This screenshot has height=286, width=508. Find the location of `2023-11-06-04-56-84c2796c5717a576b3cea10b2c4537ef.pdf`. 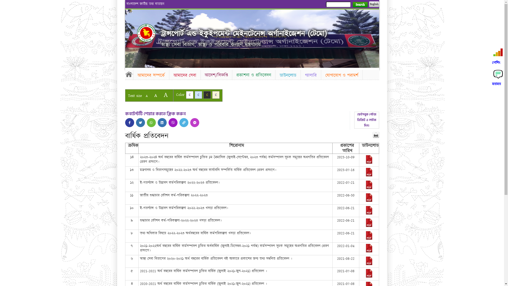

2023-11-06-04-56-84c2796c5717a576b3cea10b2c4537ef.pdf is located at coordinates (369, 163).